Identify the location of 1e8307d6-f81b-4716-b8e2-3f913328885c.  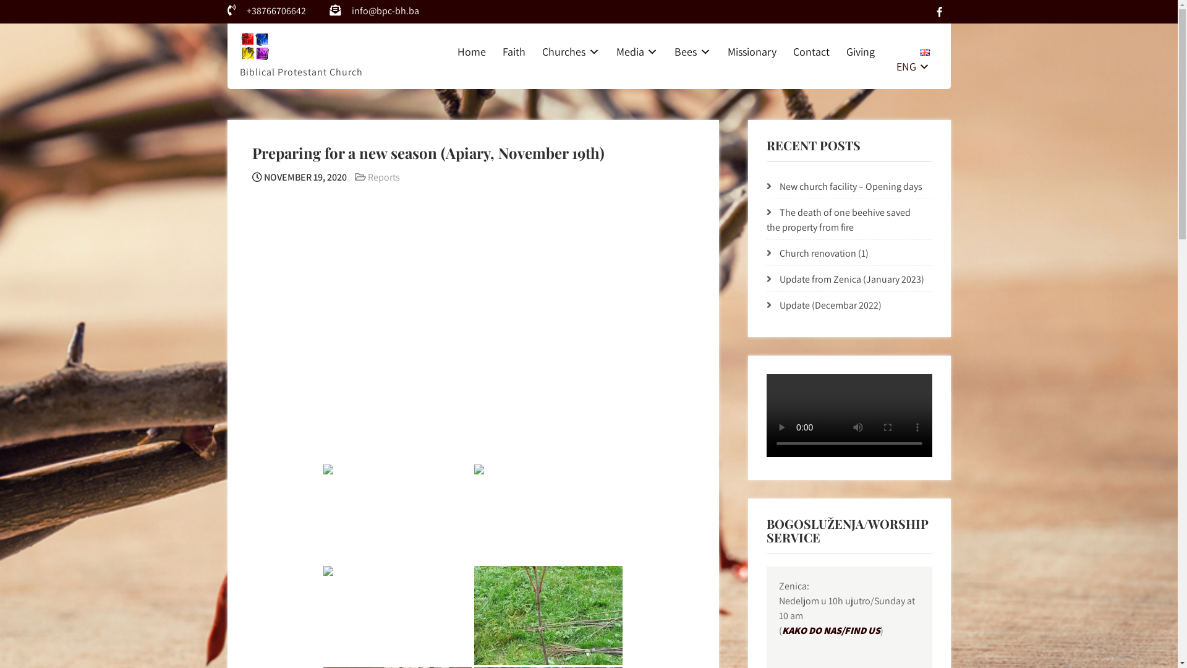
(398, 514).